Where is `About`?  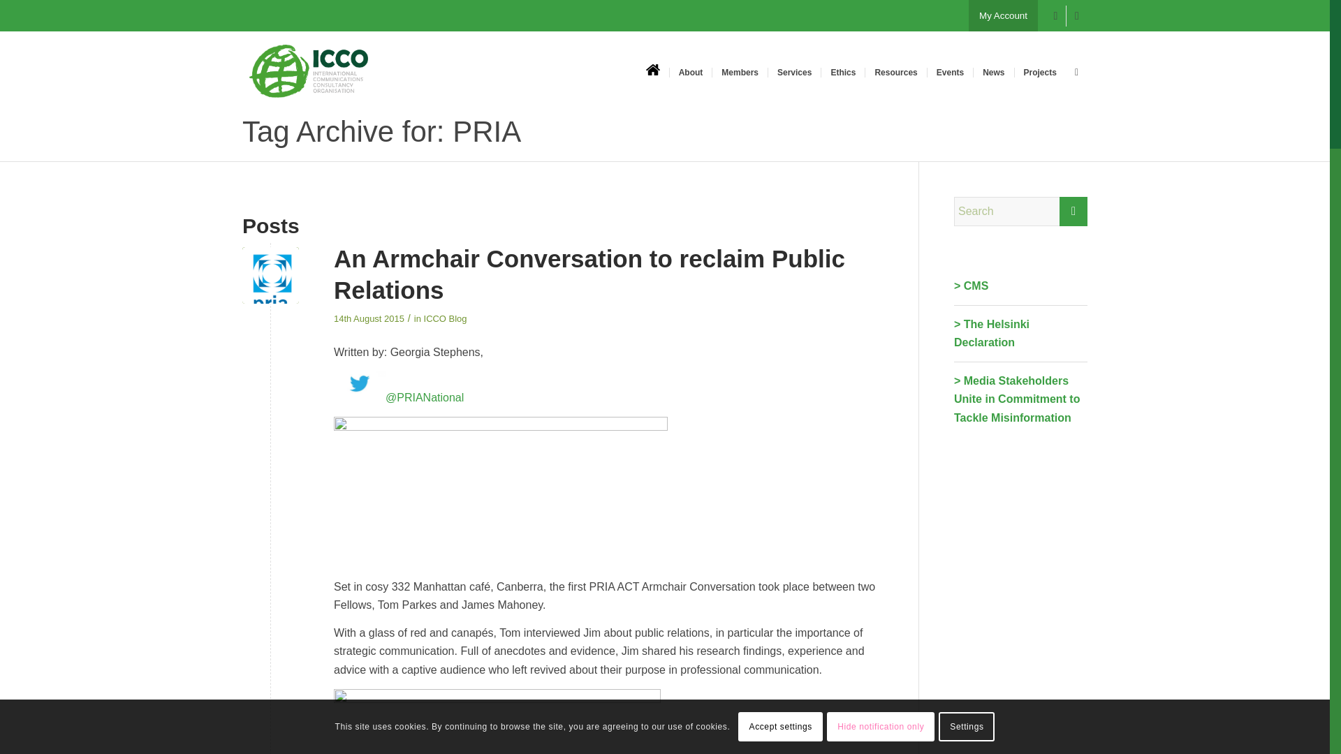 About is located at coordinates (690, 72).